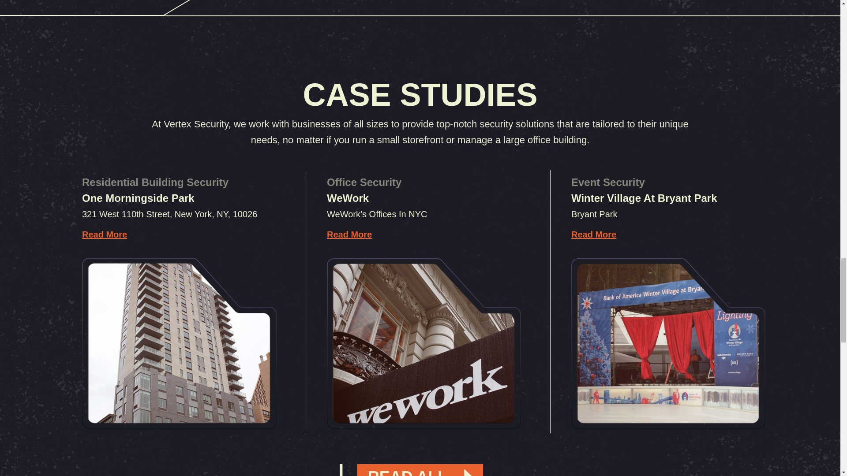  What do you see at coordinates (105, 234) in the screenshot?
I see `Read More` at bounding box center [105, 234].